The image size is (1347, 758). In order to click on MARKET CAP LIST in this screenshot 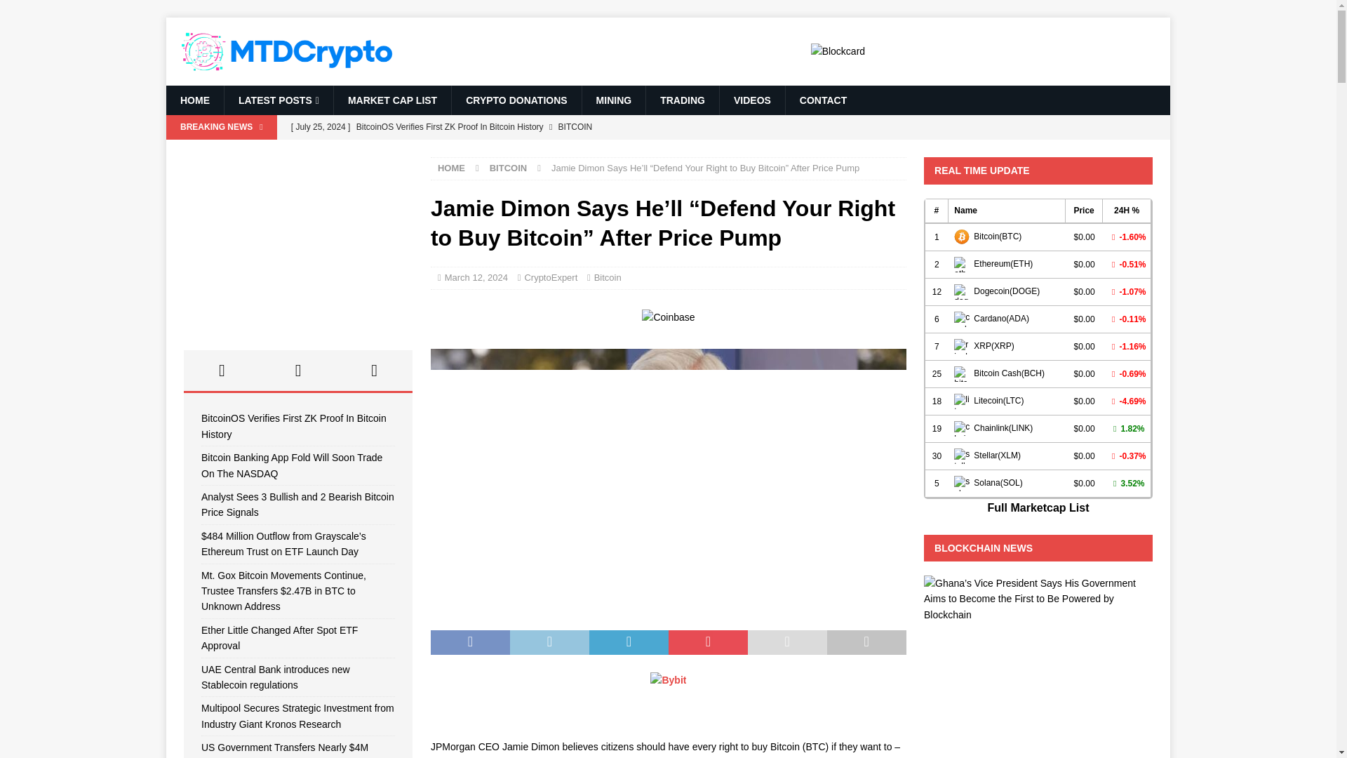, I will do `click(391, 100)`.